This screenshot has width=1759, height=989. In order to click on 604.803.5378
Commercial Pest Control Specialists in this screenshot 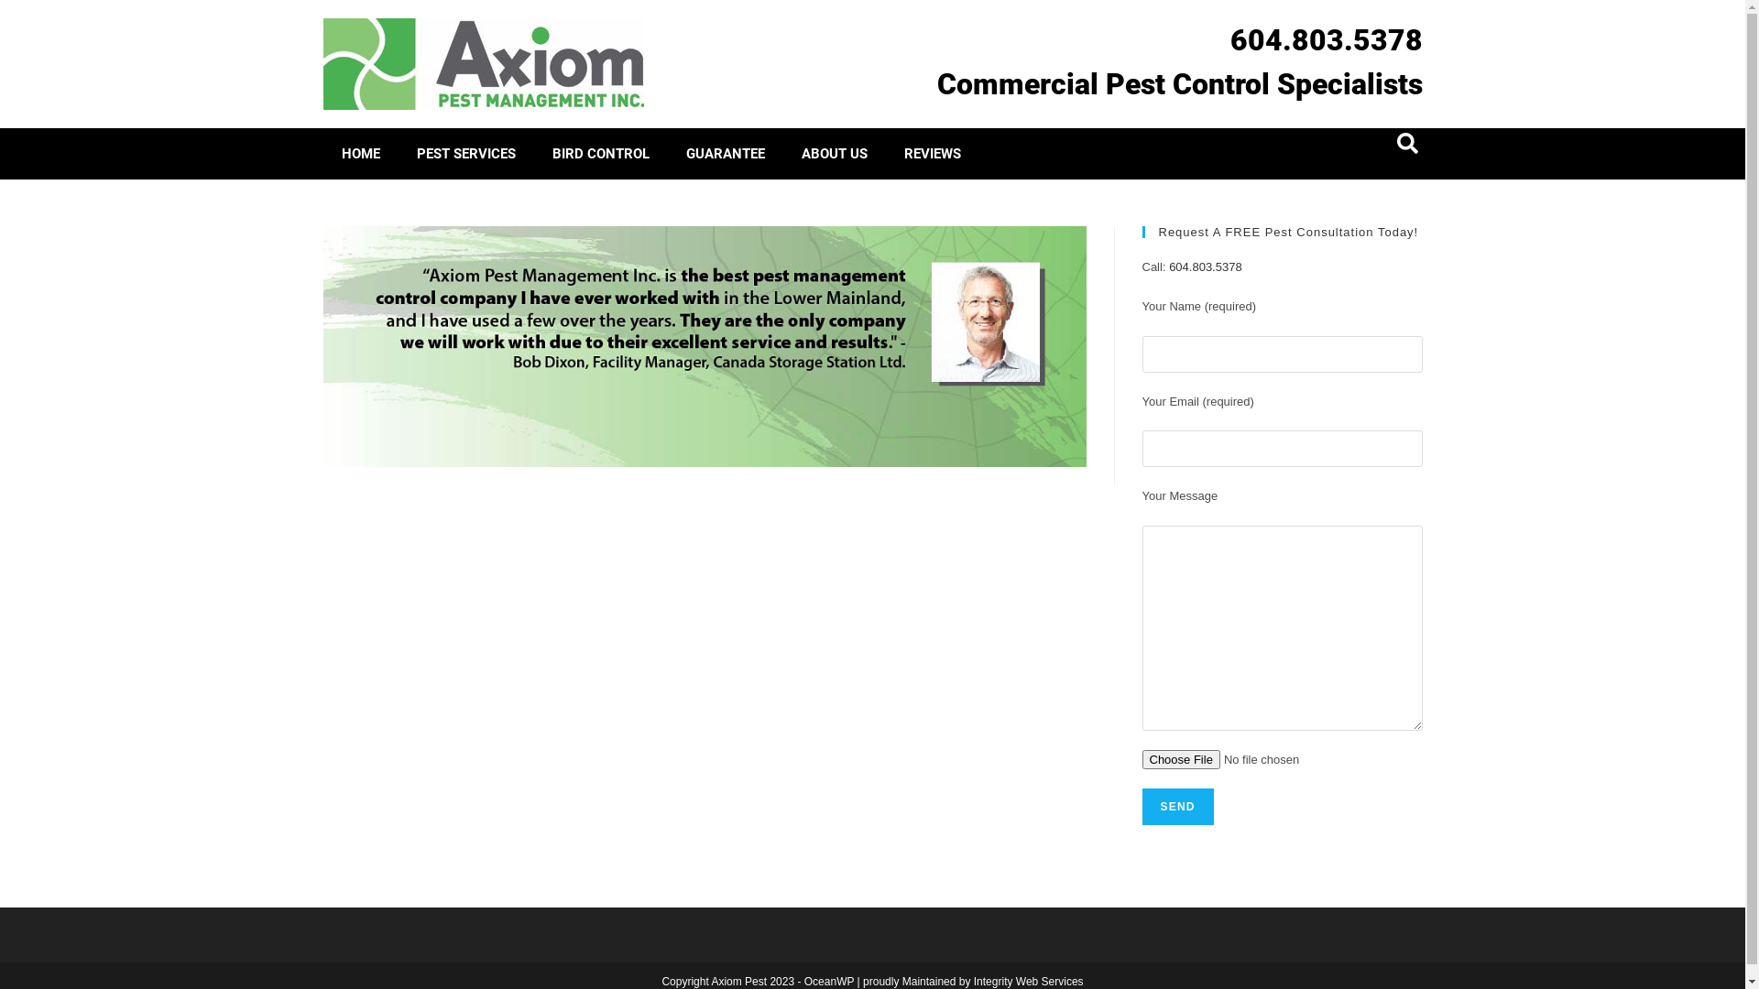, I will do `click(1179, 62)`.